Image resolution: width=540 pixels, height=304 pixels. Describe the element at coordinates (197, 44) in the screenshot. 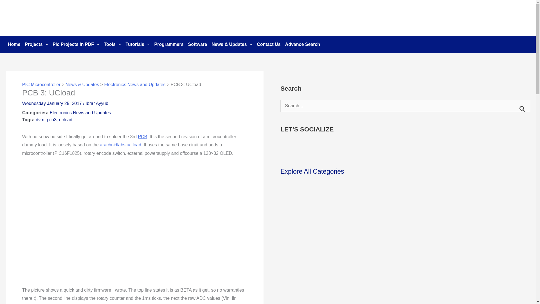

I see `Software` at that location.